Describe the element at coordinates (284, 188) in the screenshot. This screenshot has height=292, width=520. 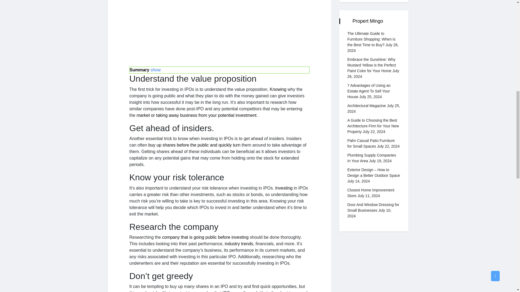
I see `10 Real Estate Investment Ideas to Make ,000 This Year` at that location.